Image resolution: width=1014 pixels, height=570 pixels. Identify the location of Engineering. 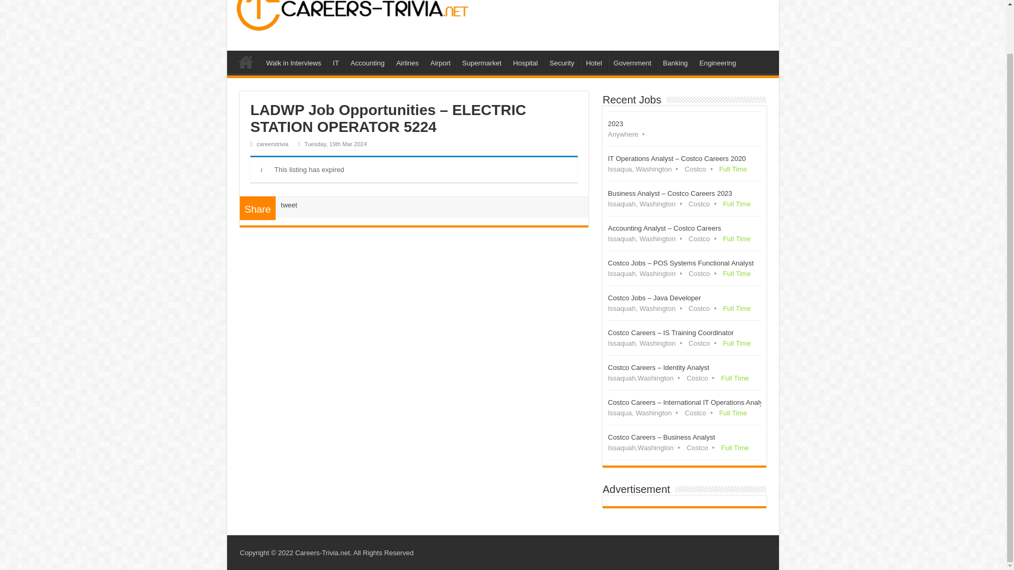
(717, 62).